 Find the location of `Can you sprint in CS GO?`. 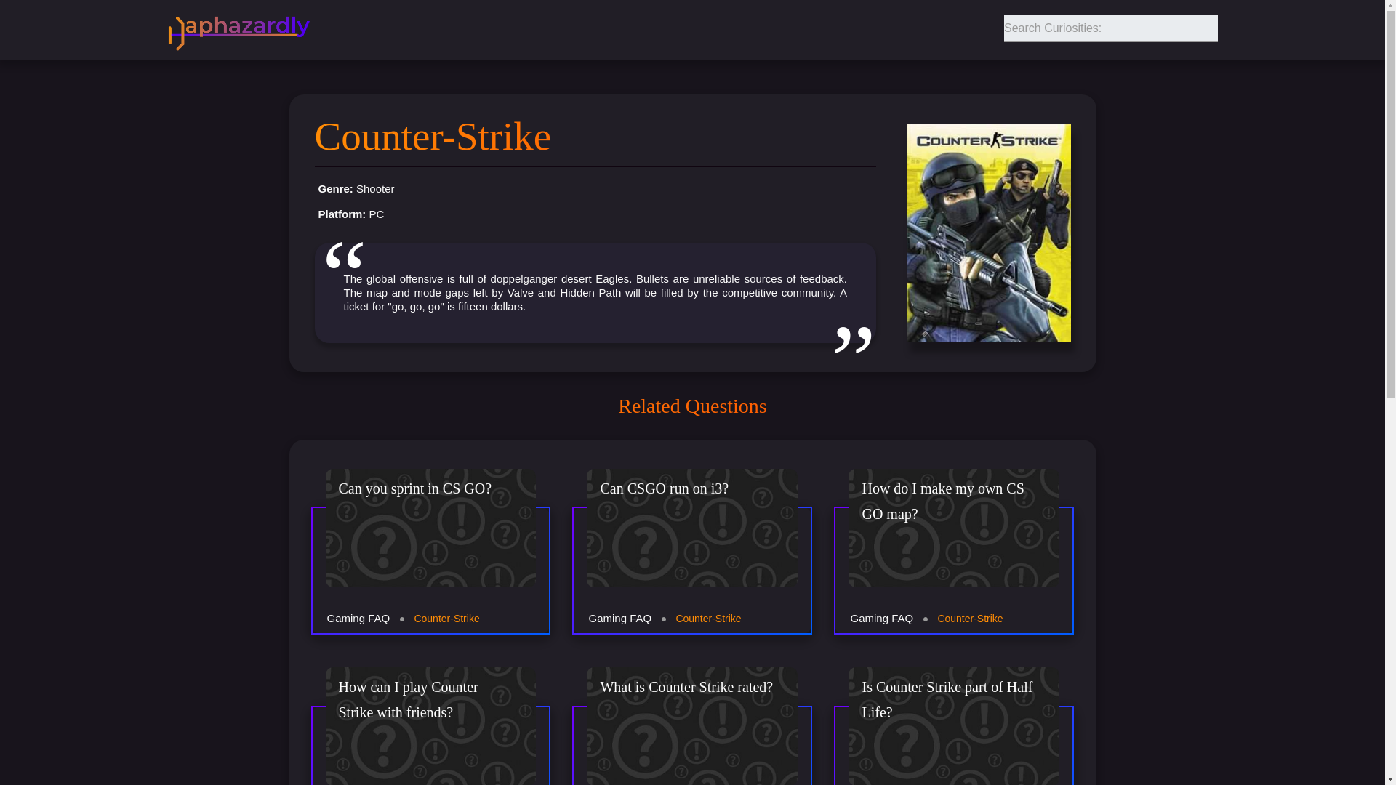

Can you sprint in CS GO? is located at coordinates (431, 528).